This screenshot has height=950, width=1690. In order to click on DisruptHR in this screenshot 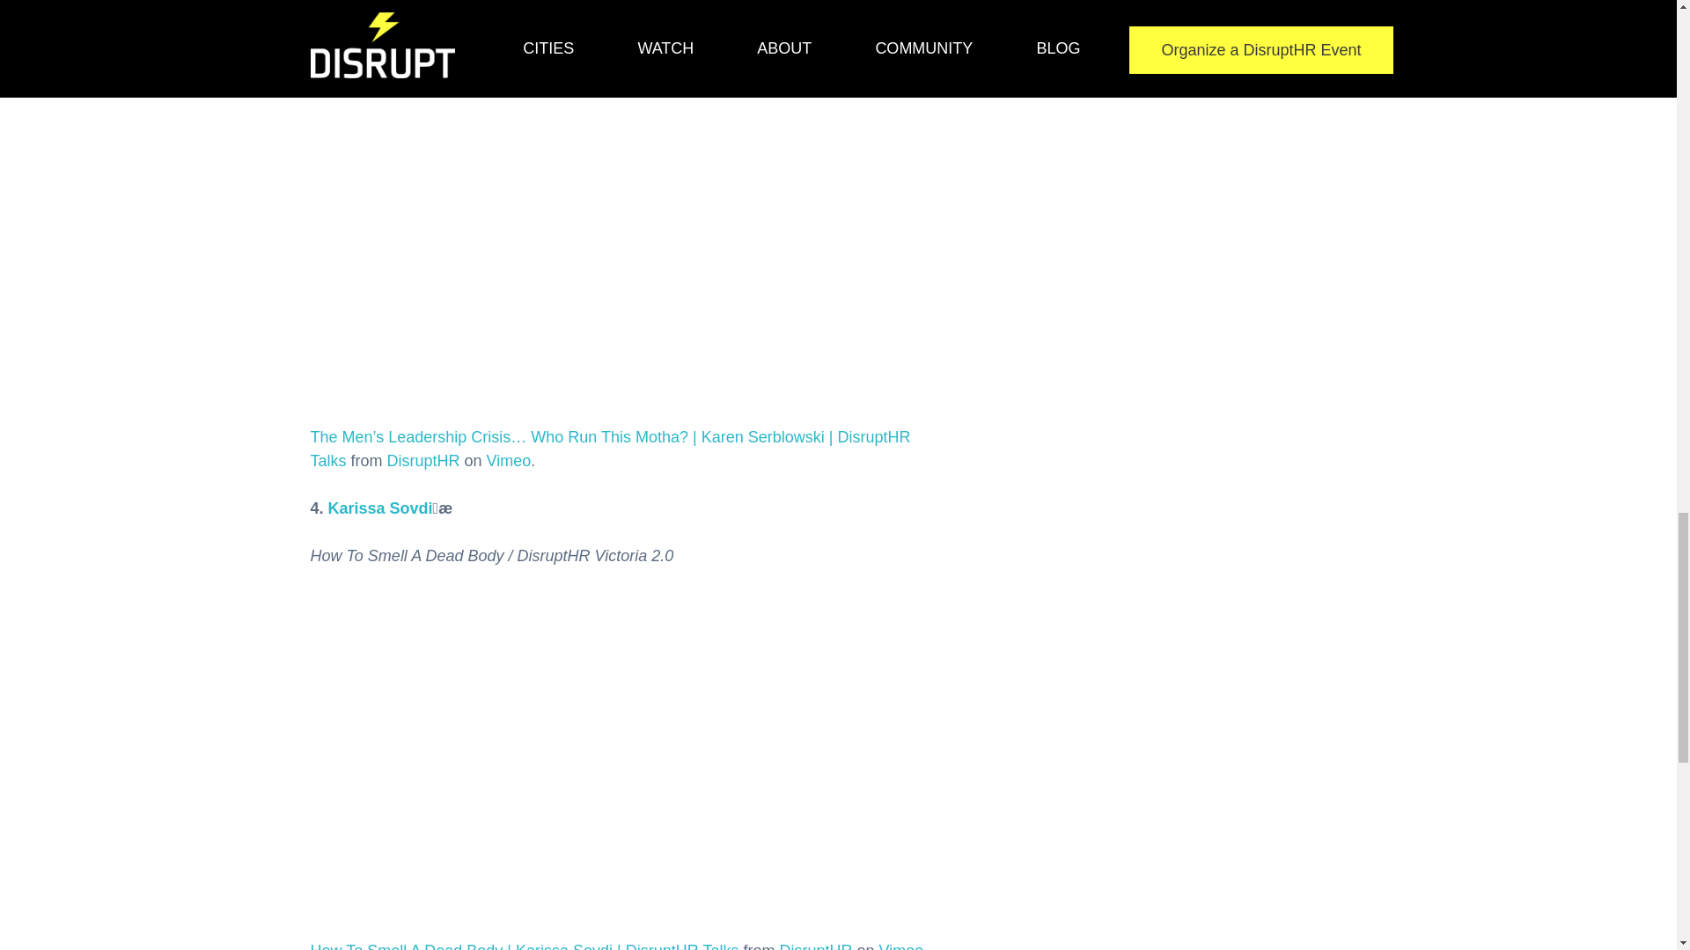, I will do `click(815, 946)`.